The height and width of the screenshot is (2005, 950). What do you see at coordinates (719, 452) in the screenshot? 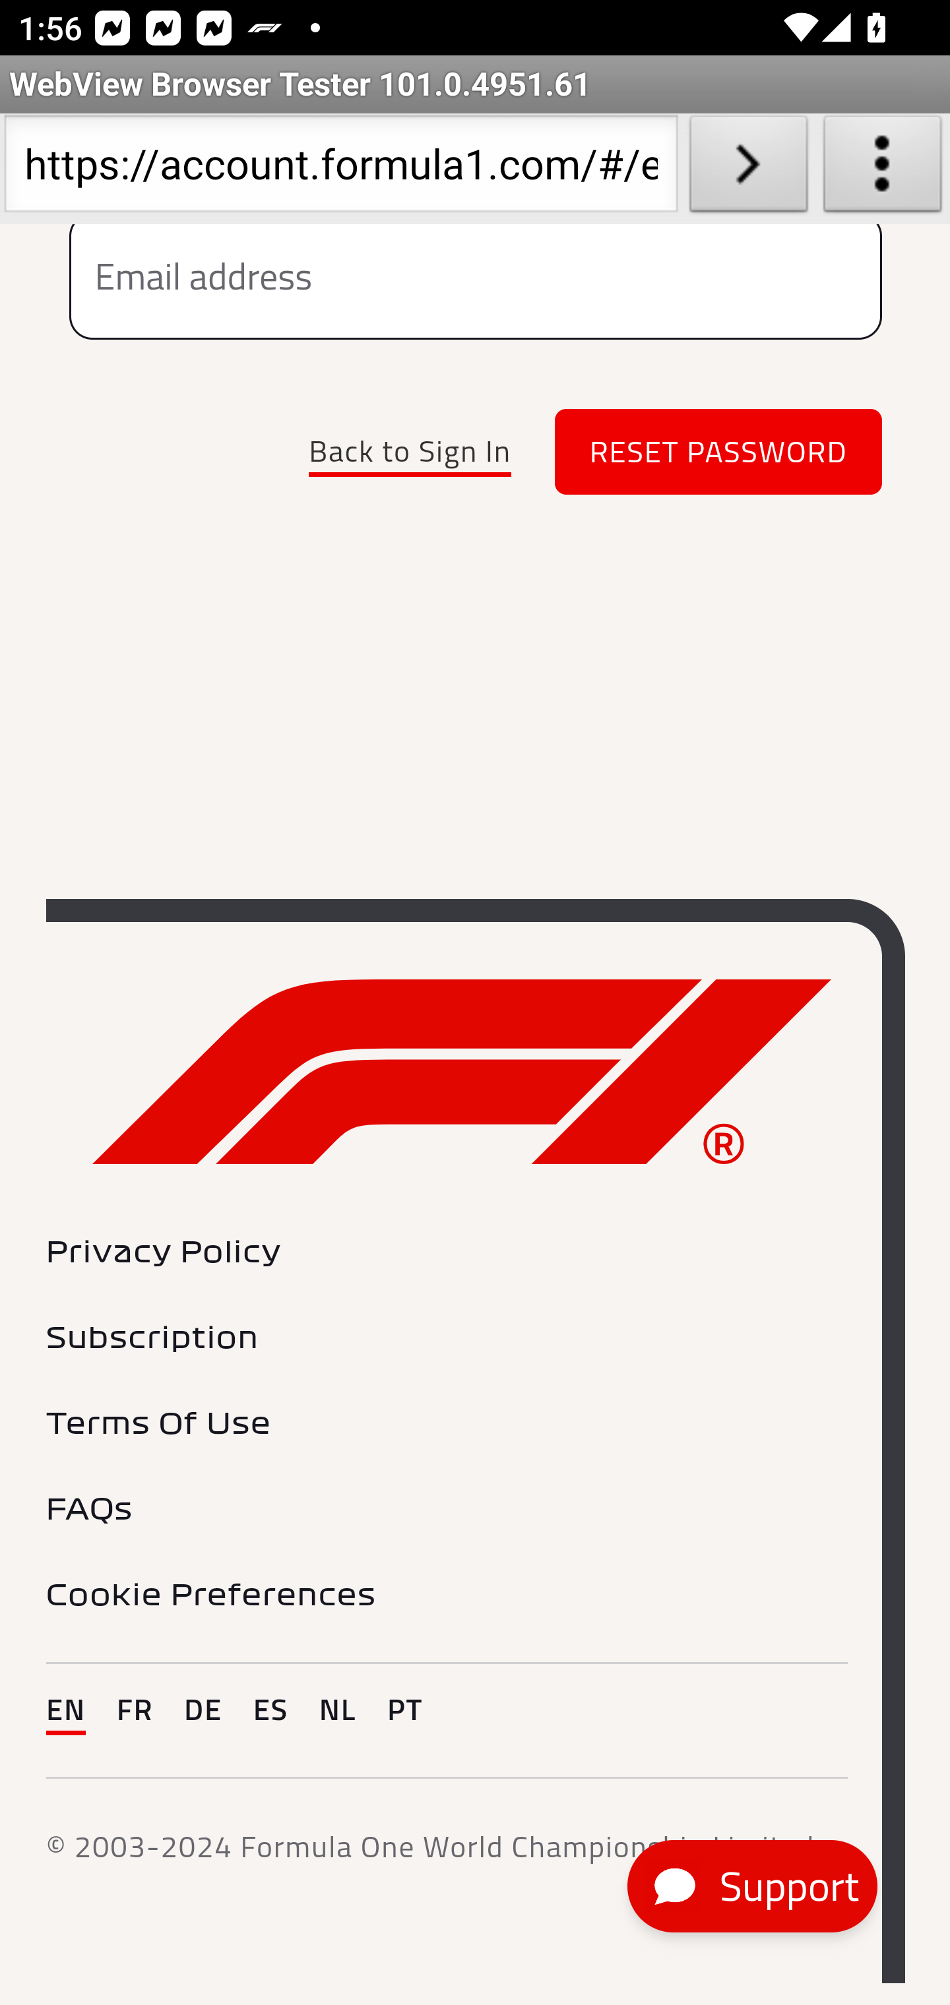
I see `RESET PASSWORD` at bounding box center [719, 452].